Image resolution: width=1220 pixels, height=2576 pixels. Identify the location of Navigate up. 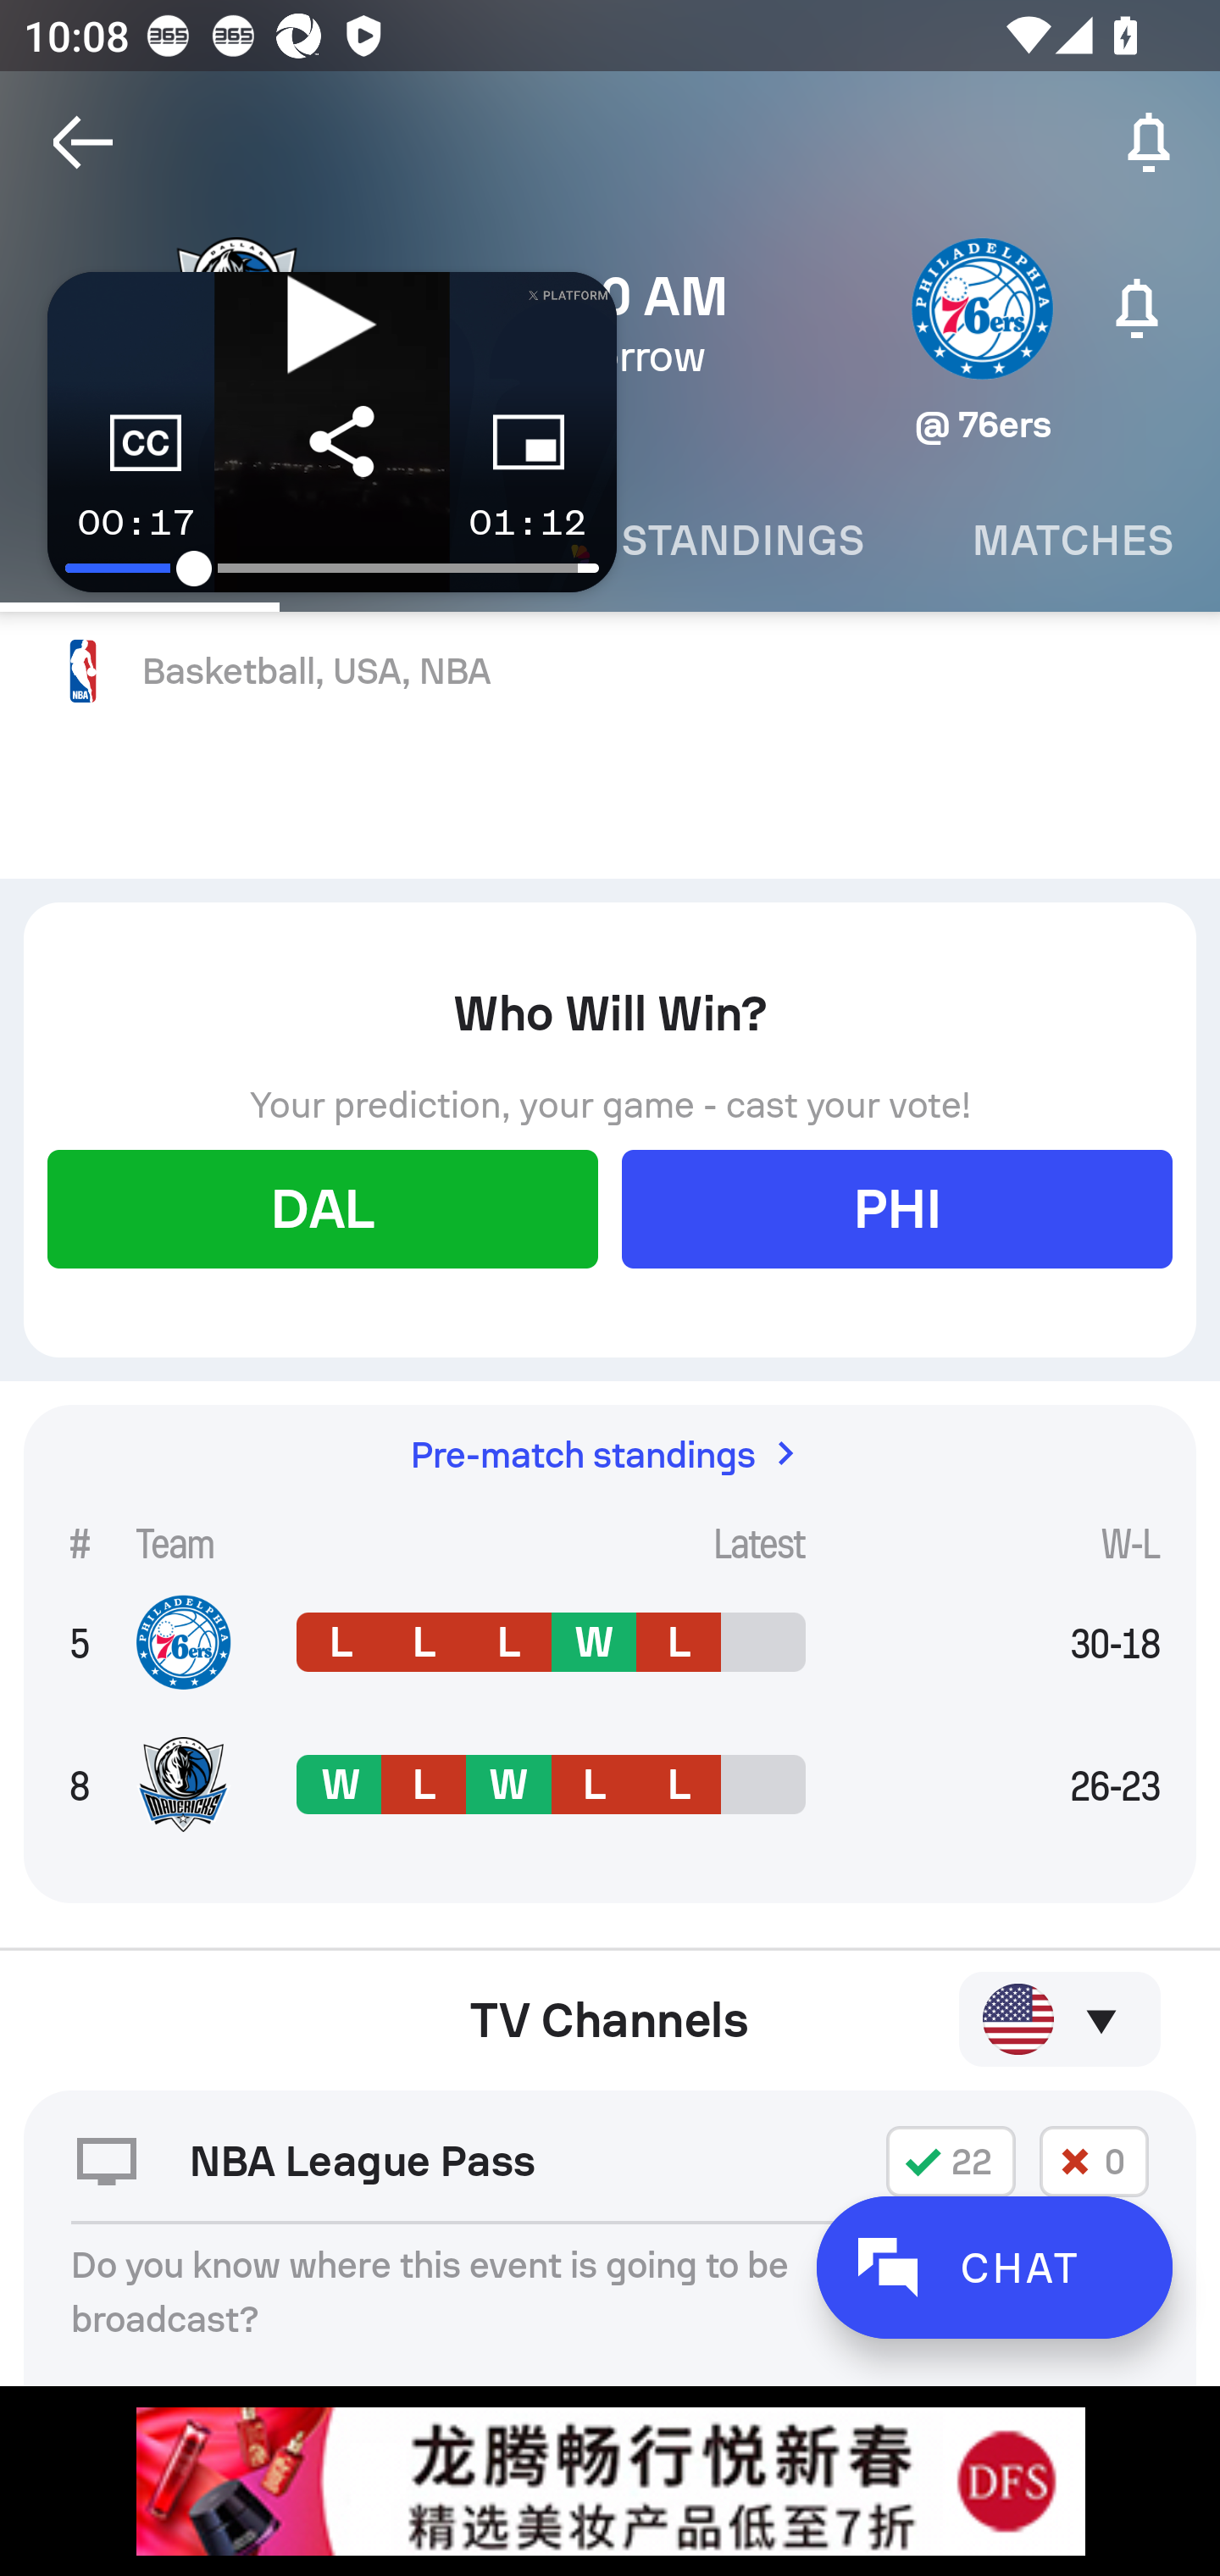
(83, 142).